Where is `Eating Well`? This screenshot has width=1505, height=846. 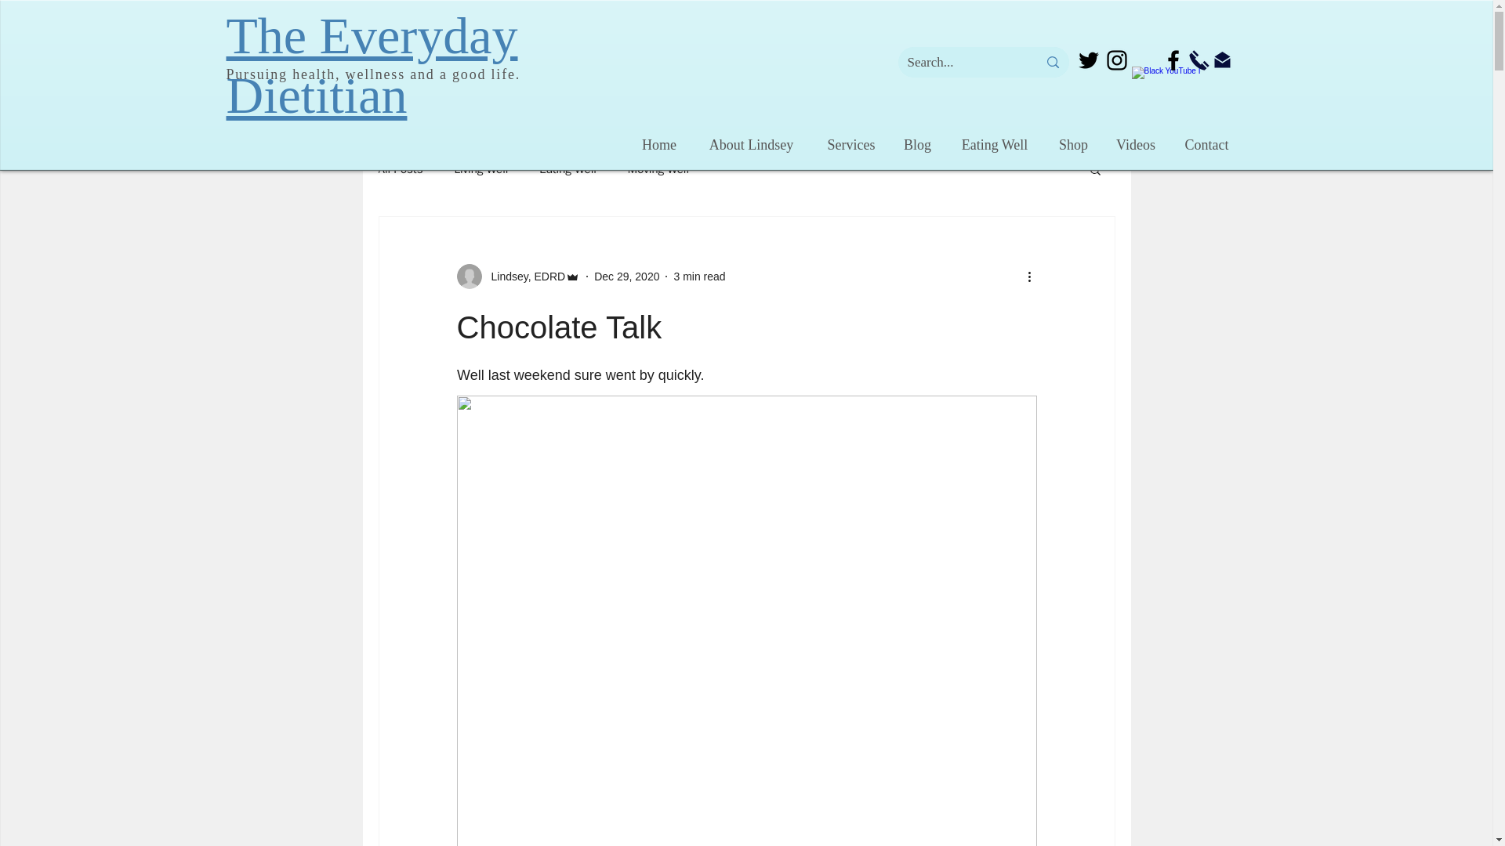
Eating Well is located at coordinates (994, 144).